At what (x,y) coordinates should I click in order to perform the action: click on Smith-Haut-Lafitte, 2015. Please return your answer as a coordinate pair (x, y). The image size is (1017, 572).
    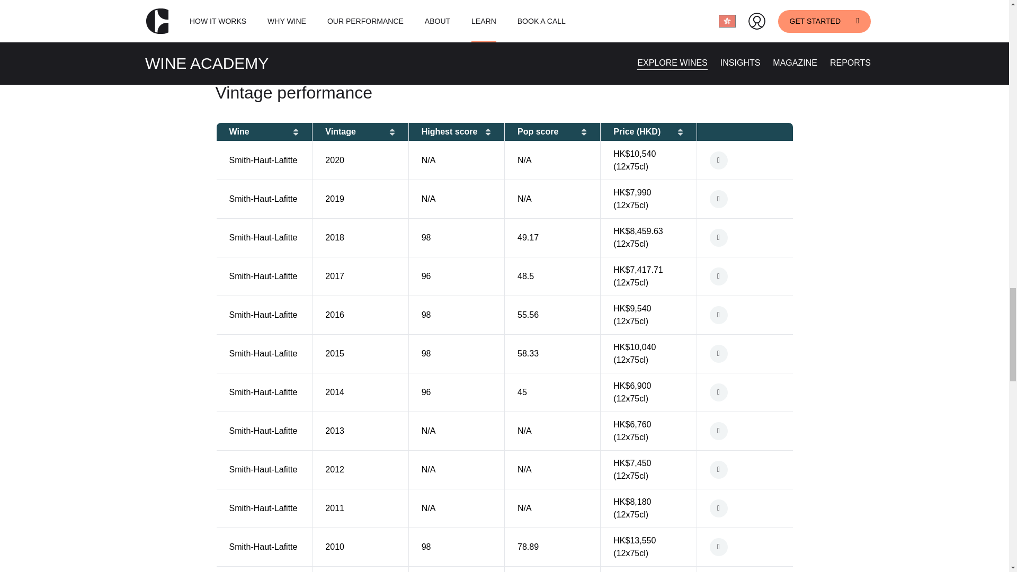
    Looking at the image, I should click on (745, 354).